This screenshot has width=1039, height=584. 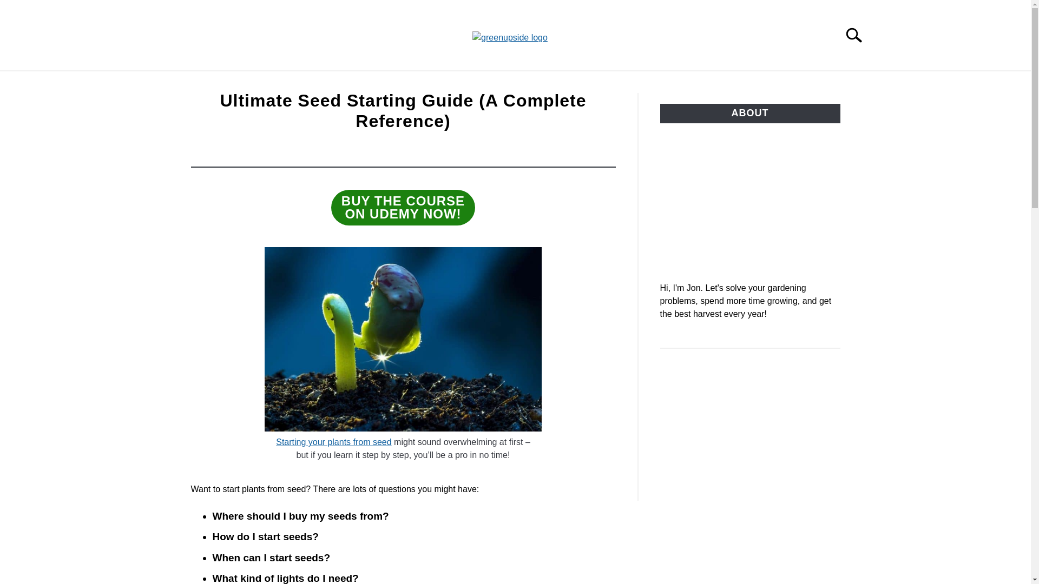 What do you see at coordinates (858, 35) in the screenshot?
I see `Search` at bounding box center [858, 35].